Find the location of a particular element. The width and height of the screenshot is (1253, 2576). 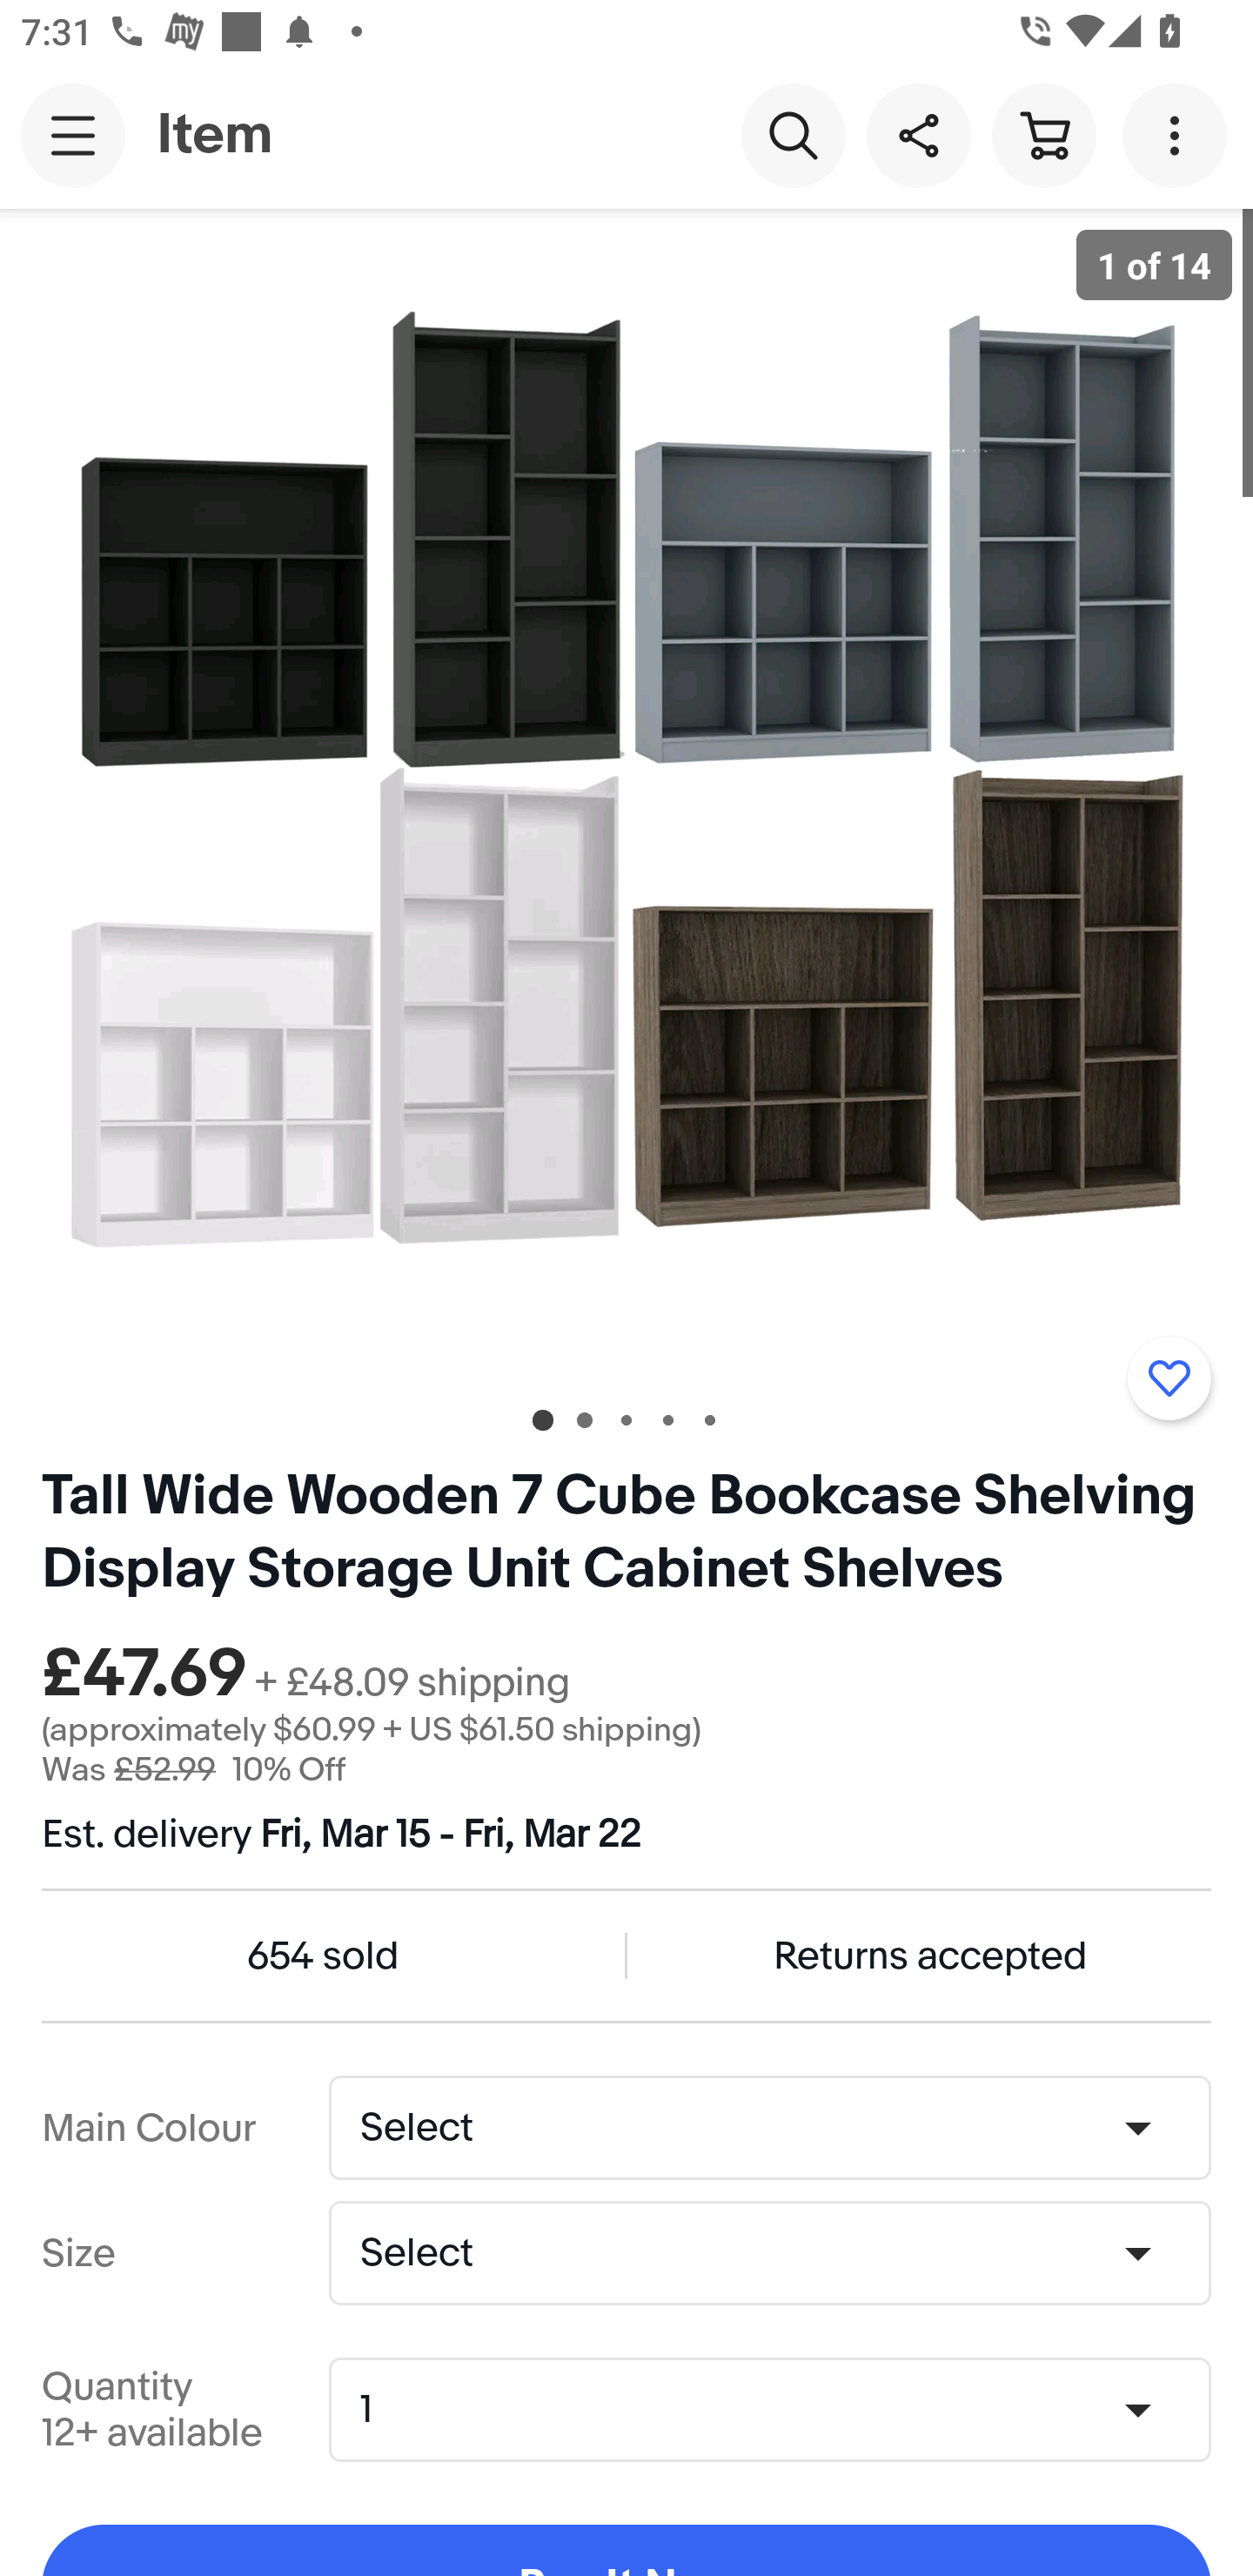

Item image 1 of 14 is located at coordinates (626, 793).